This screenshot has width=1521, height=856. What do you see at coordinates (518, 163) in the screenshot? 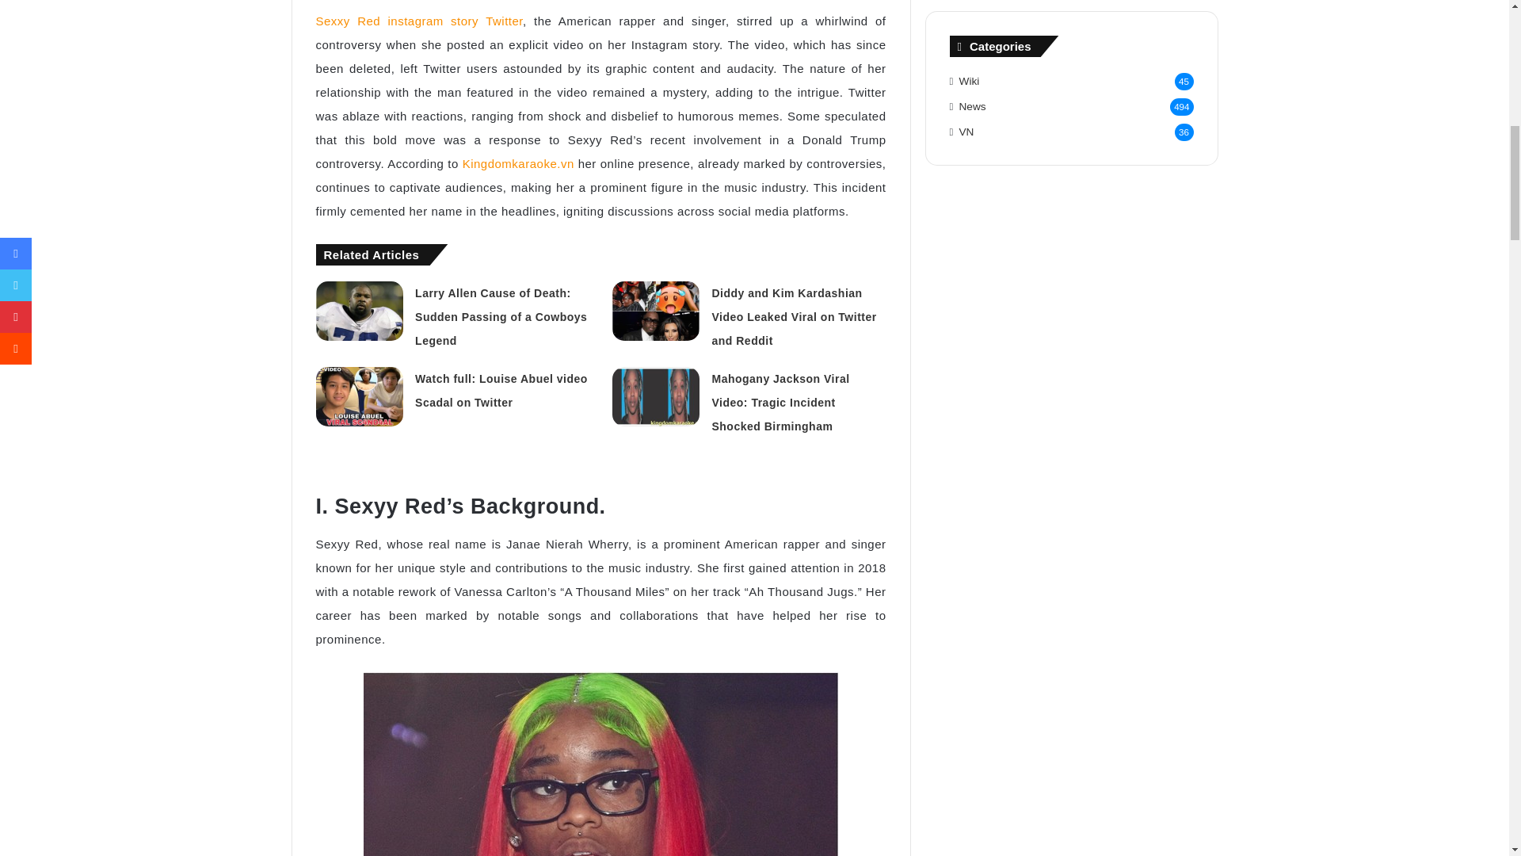
I see `Kingdomkaraoke.vn` at bounding box center [518, 163].